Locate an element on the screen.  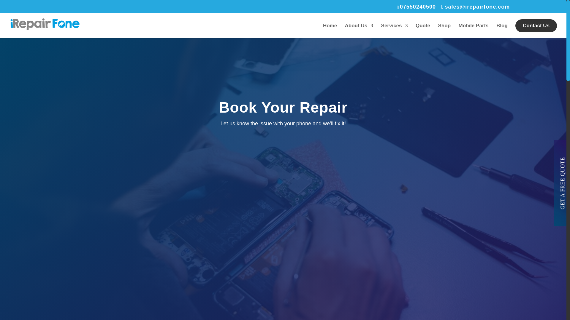
07550240500 is located at coordinates (418, 7).